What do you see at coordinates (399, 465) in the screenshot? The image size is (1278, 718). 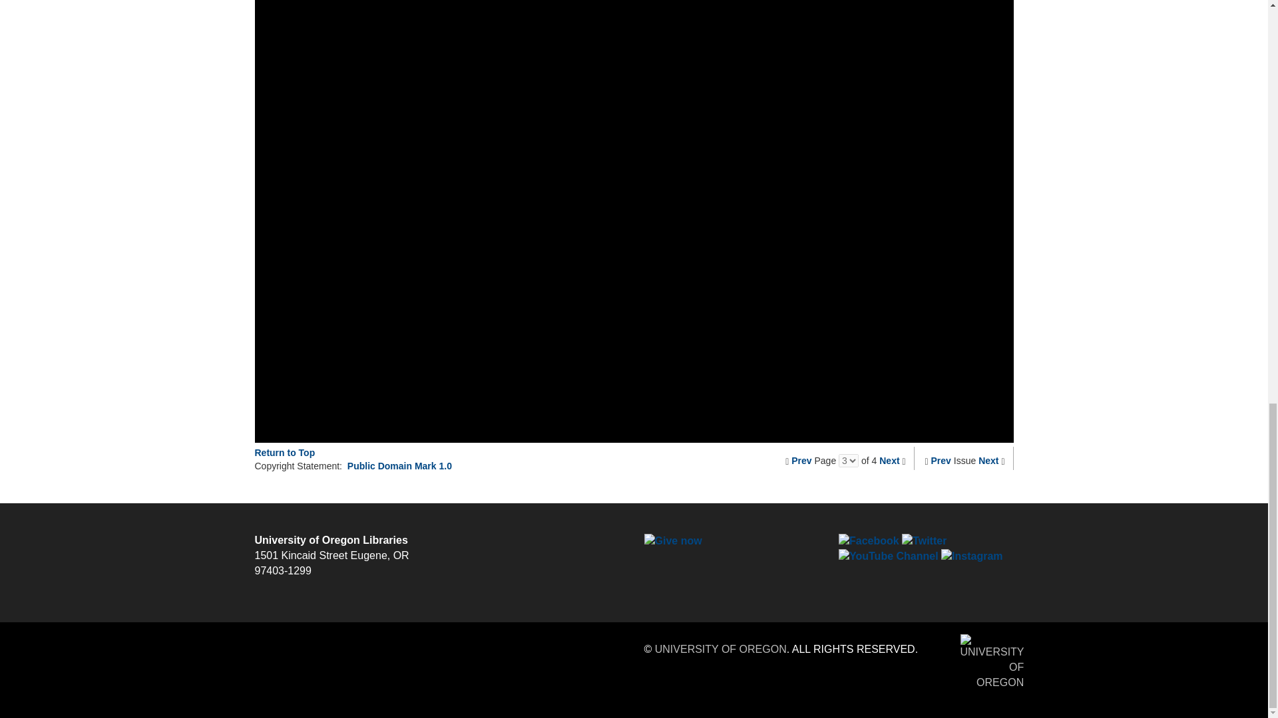 I see `Public Domain Mark 1.0` at bounding box center [399, 465].